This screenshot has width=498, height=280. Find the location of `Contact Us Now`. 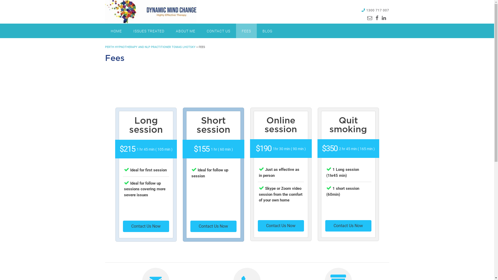

Contact Us Now is located at coordinates (348, 226).